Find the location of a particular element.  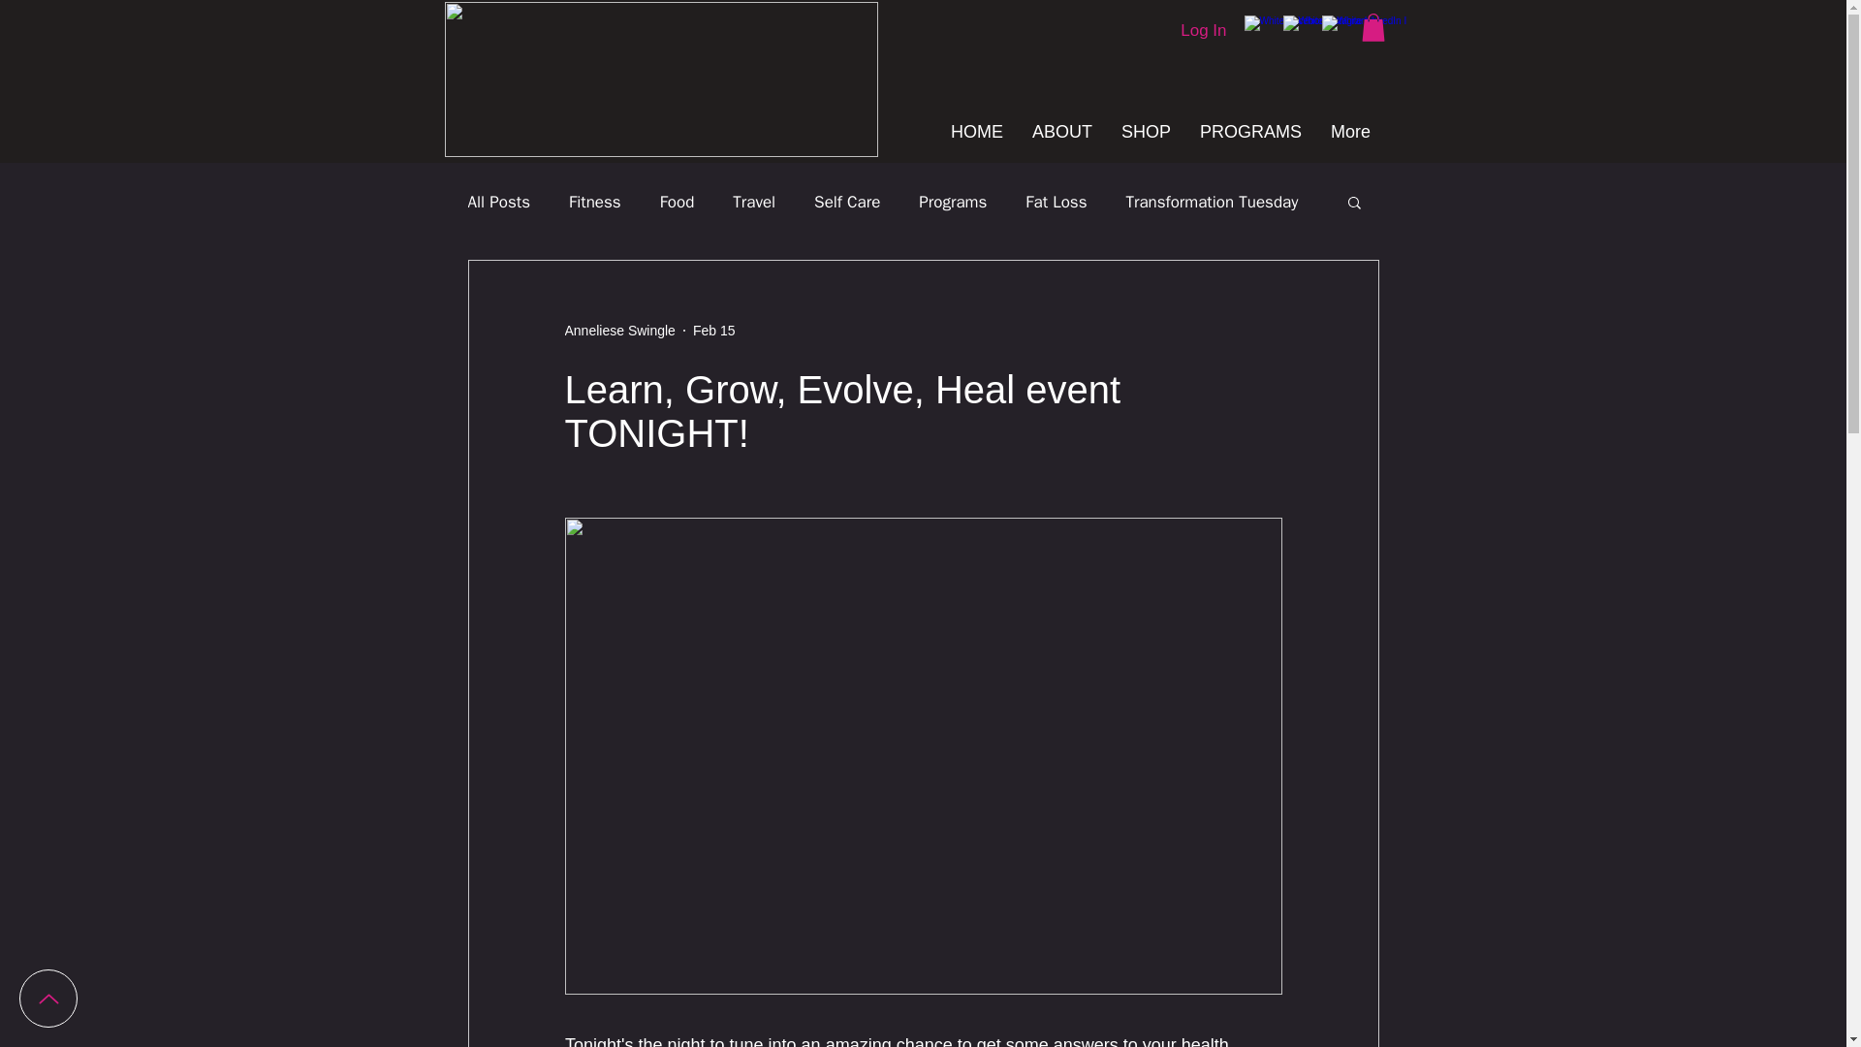

Anneliese Swingle is located at coordinates (618, 330).